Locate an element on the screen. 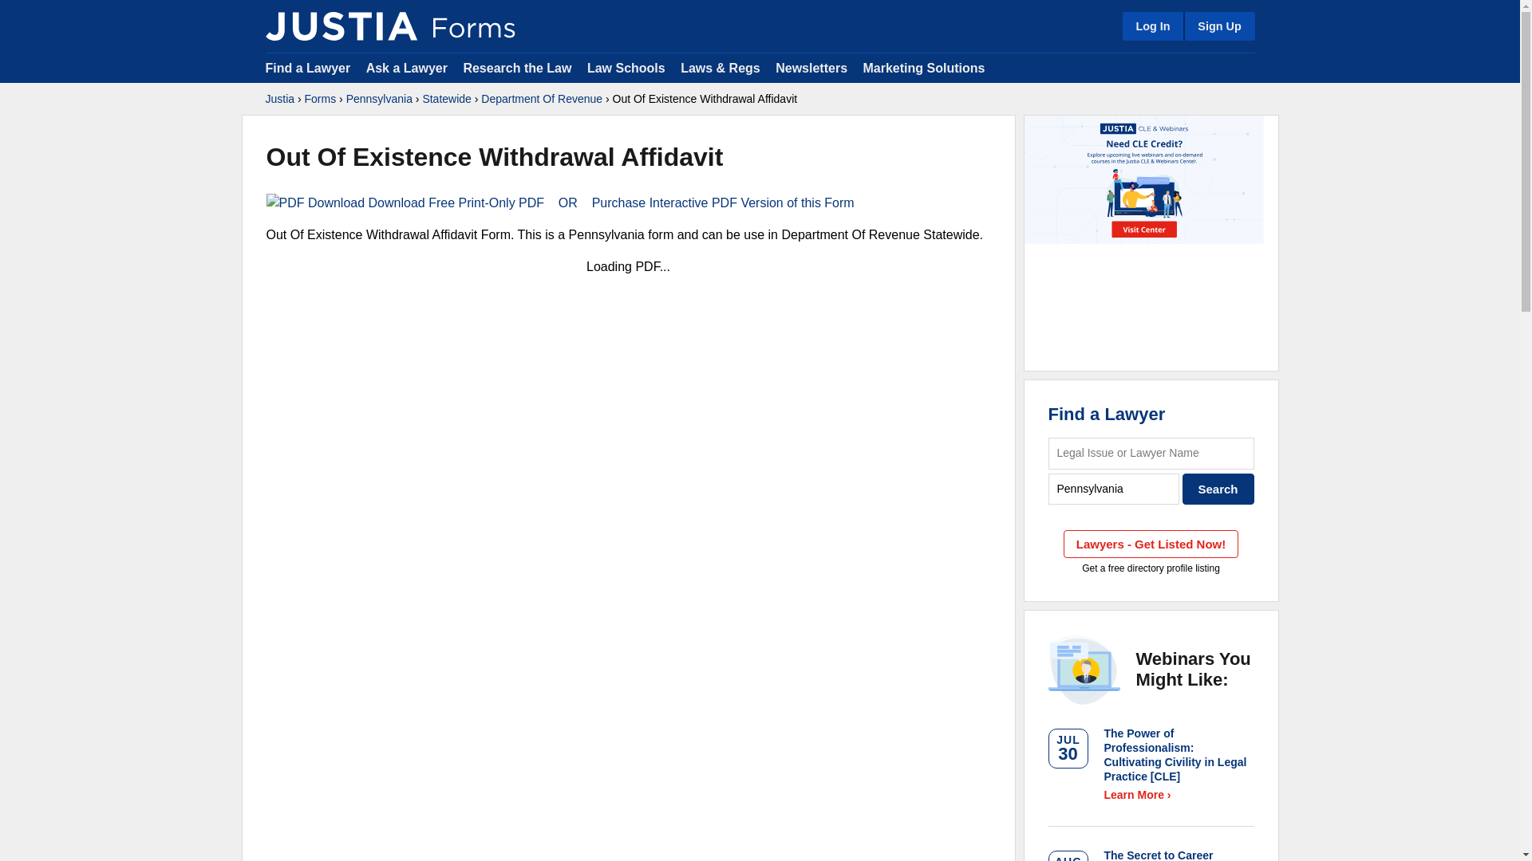 The width and height of the screenshot is (1532, 861). Law Schools is located at coordinates (626, 67).